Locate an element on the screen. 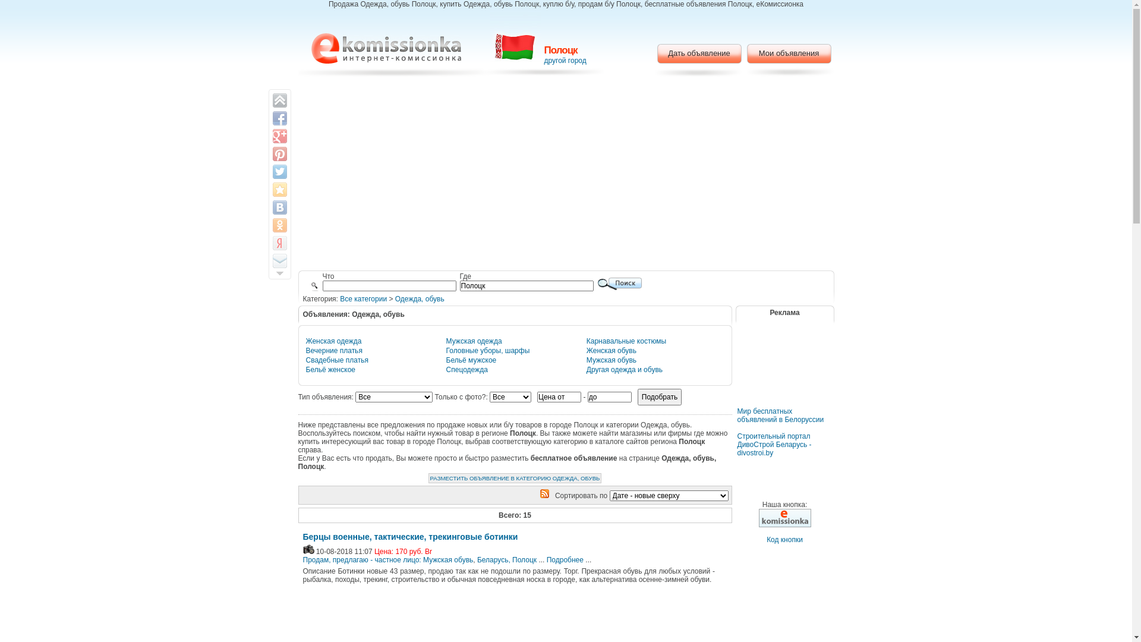 This screenshot has width=1141, height=642. Share on Facebook is located at coordinates (279, 118).